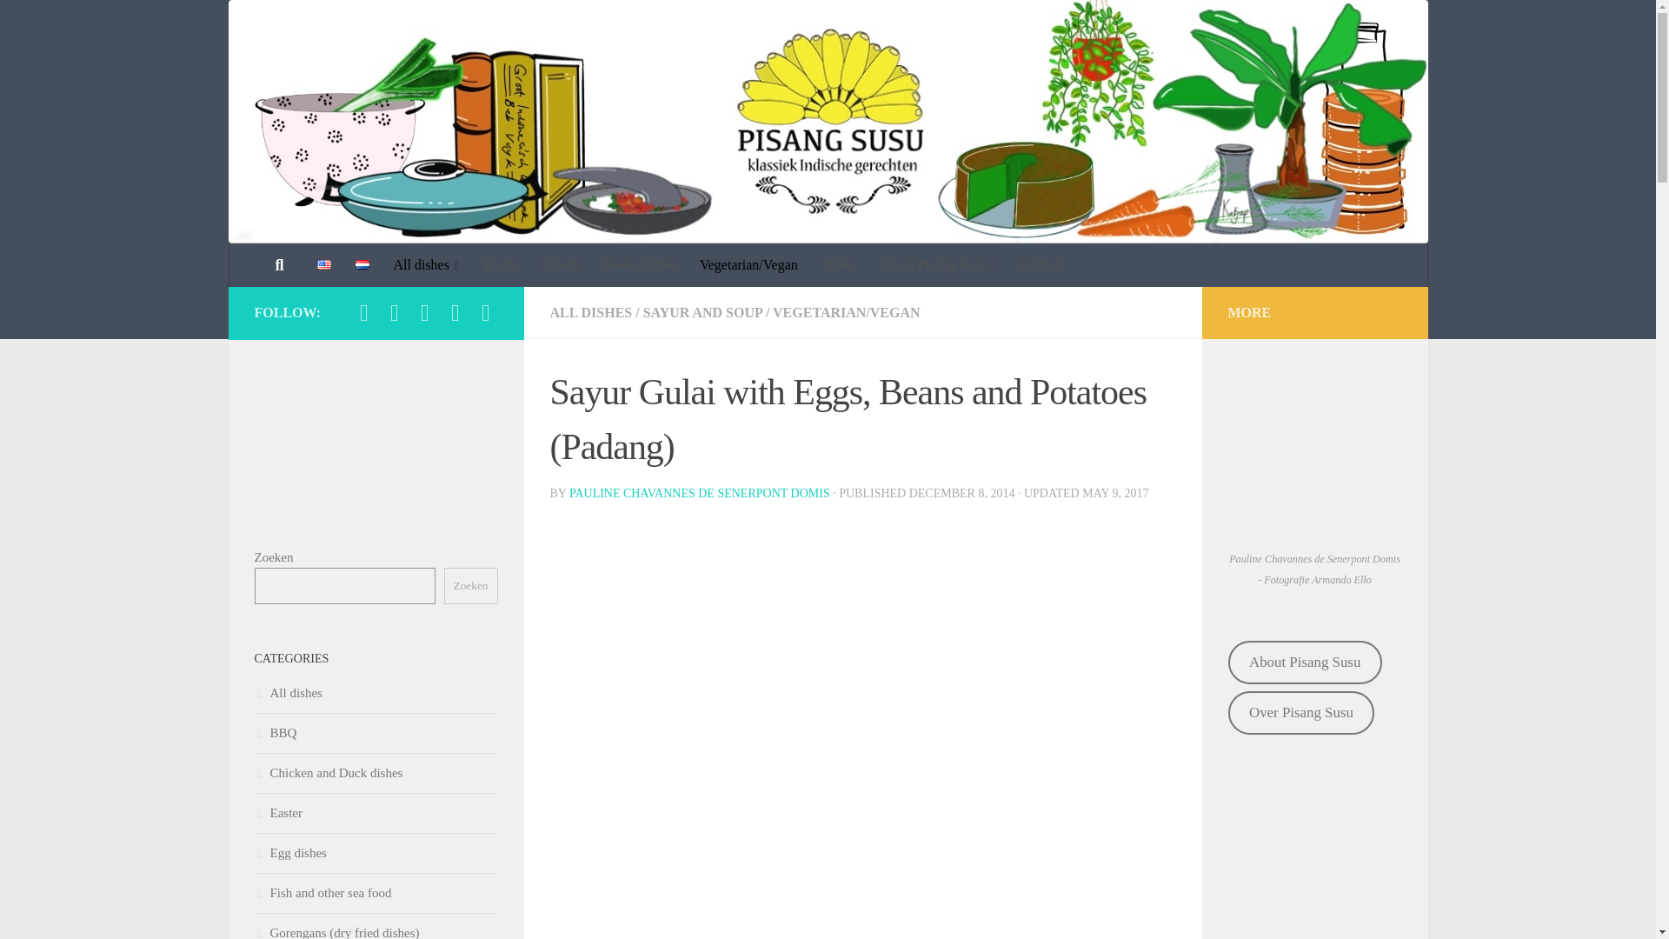 The height and width of the screenshot is (939, 1669). Describe the element at coordinates (393, 313) in the screenshot. I see `Pinterest` at that location.